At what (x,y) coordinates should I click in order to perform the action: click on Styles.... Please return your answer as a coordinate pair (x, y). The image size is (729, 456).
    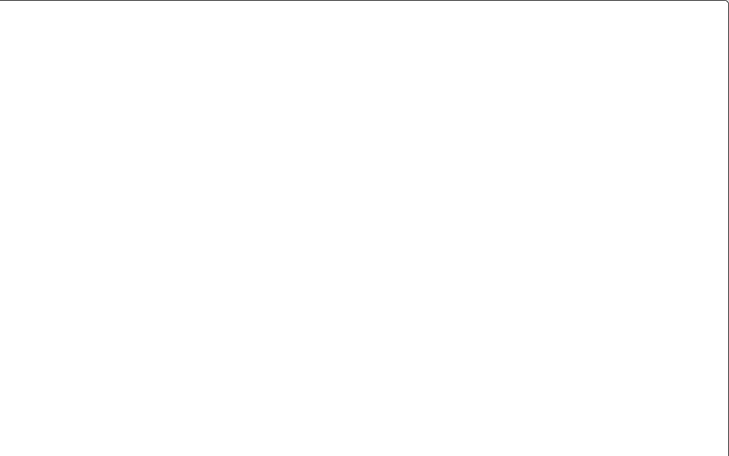
    Looking at the image, I should click on (306, 144).